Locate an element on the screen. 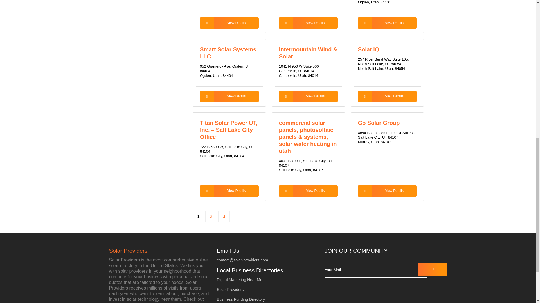 Image resolution: width=540 pixels, height=303 pixels. View Details is located at coordinates (387, 23).